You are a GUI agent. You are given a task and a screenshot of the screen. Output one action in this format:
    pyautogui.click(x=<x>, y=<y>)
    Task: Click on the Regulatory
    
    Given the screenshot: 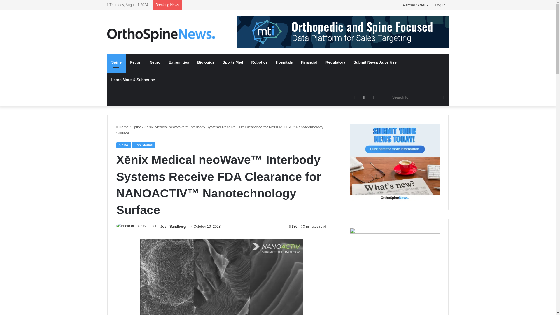 What is the action you would take?
    pyautogui.click(x=335, y=62)
    